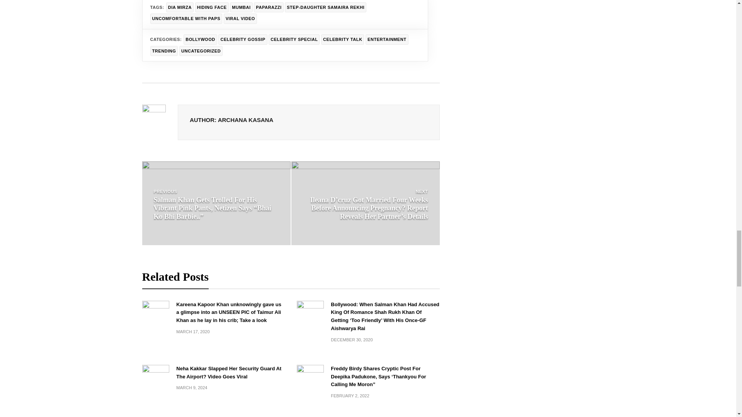 The height and width of the screenshot is (417, 742). I want to click on MUMBAI, so click(241, 8).